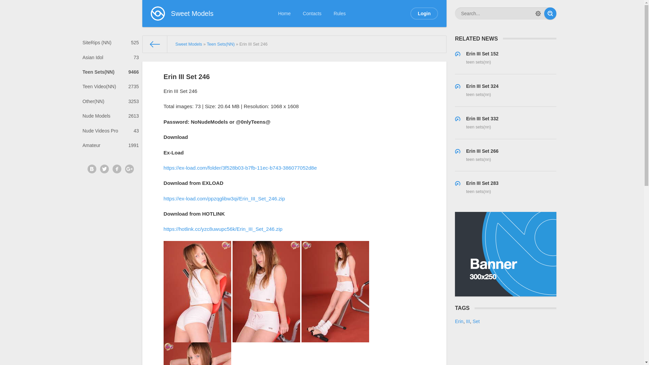 This screenshot has width=649, height=365. I want to click on Nude Videos Pro
43, so click(111, 130).